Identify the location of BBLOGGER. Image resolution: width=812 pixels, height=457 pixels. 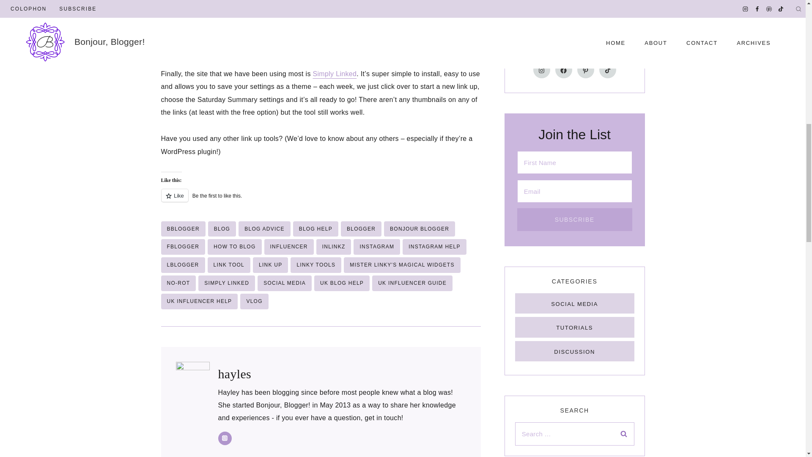
(183, 229).